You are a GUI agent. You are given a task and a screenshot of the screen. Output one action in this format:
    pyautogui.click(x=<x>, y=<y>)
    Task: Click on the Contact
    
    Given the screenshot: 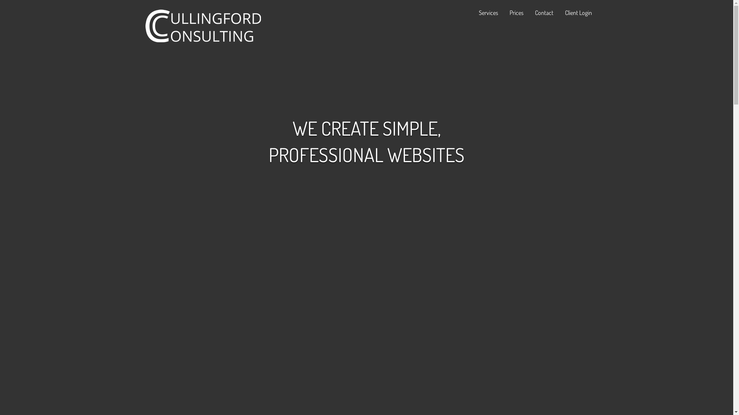 What is the action you would take?
    pyautogui.click(x=544, y=12)
    